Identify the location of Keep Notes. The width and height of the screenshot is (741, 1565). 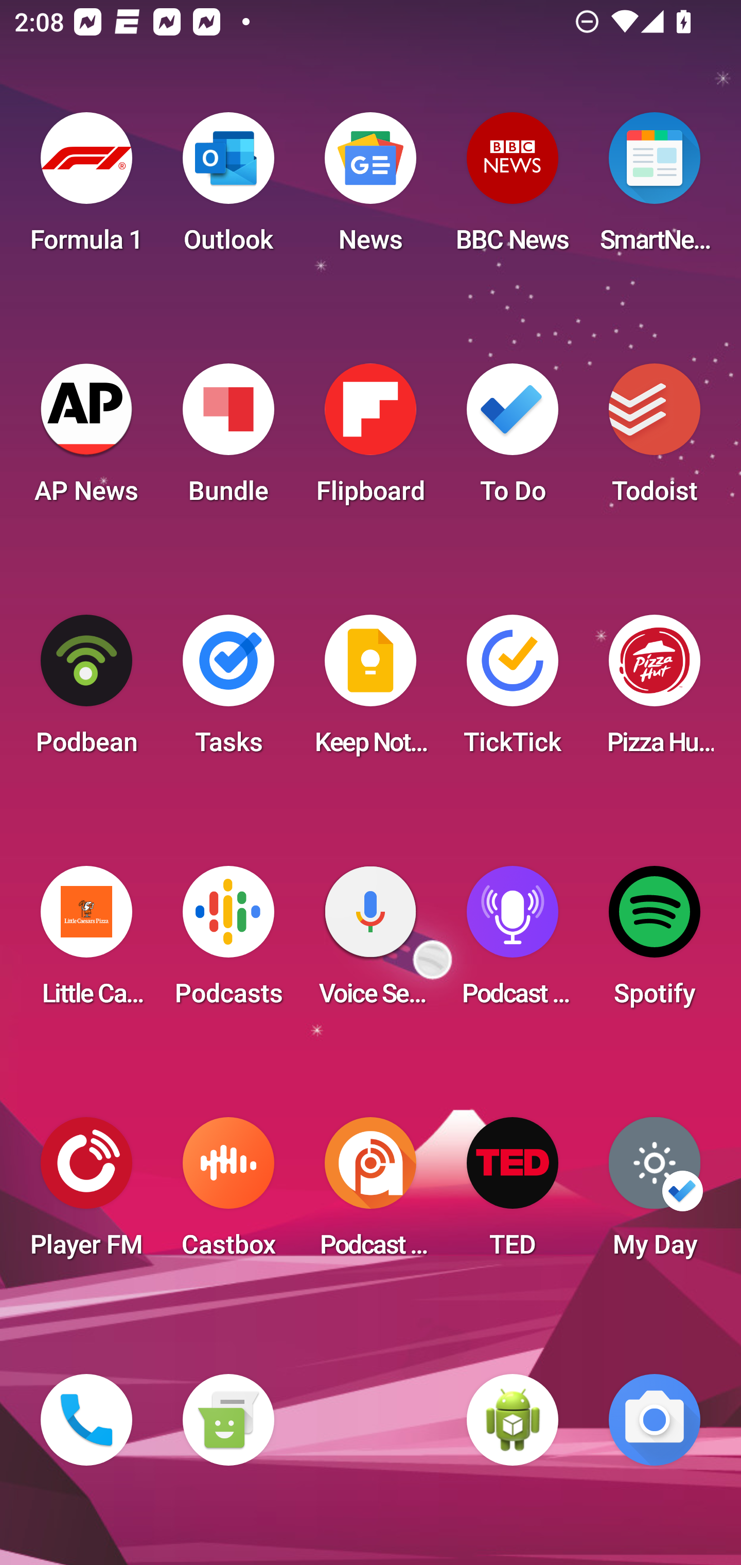
(370, 691).